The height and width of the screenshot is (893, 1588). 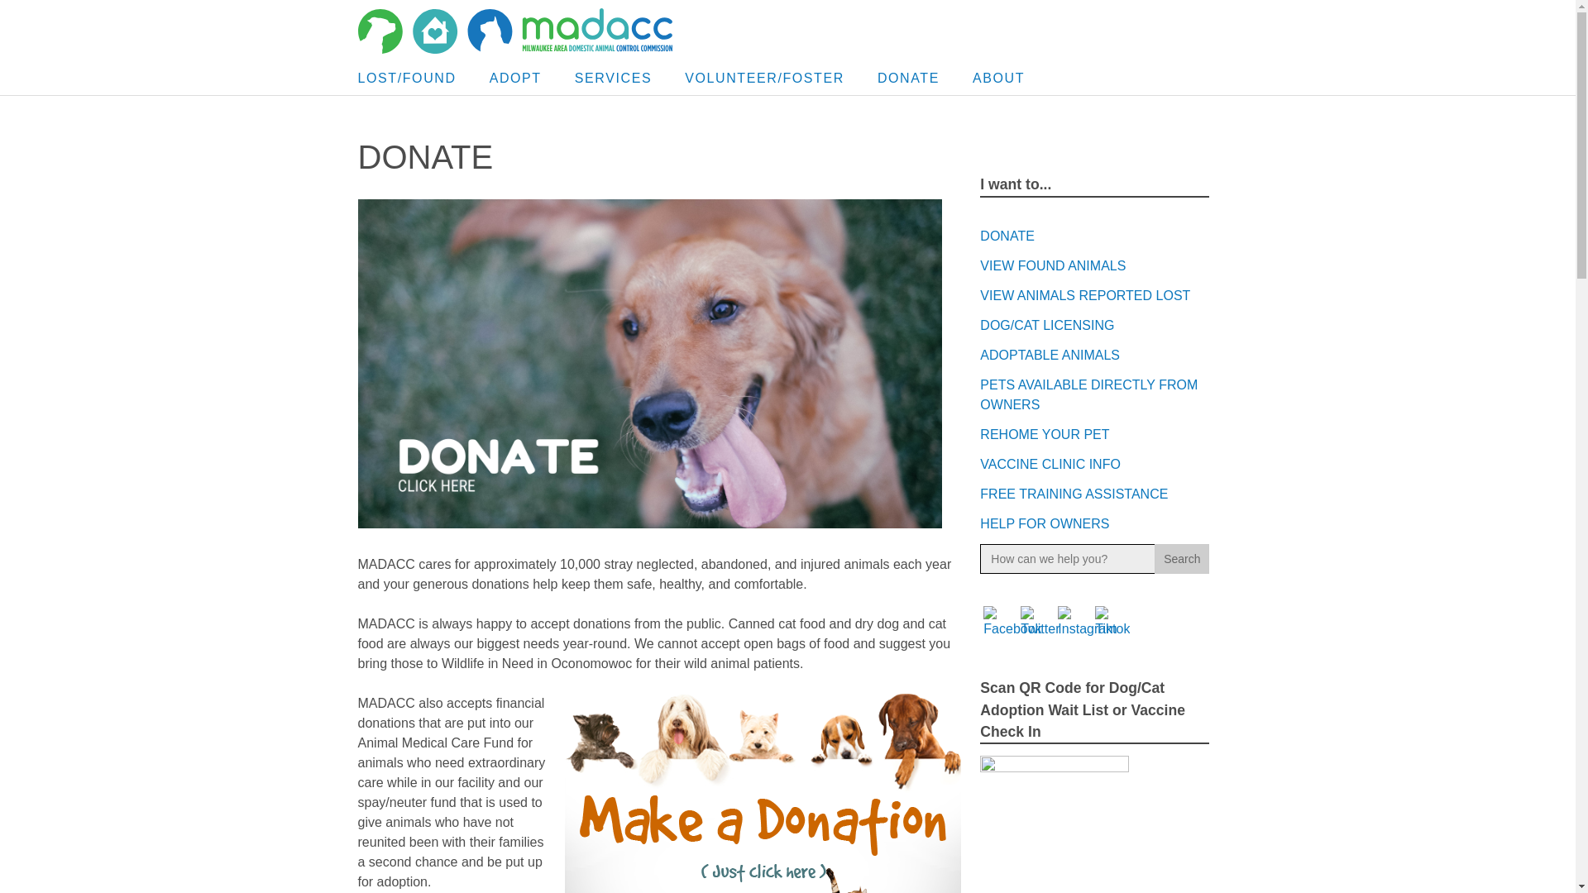 What do you see at coordinates (1112, 623) in the screenshot?
I see `Tiktok` at bounding box center [1112, 623].